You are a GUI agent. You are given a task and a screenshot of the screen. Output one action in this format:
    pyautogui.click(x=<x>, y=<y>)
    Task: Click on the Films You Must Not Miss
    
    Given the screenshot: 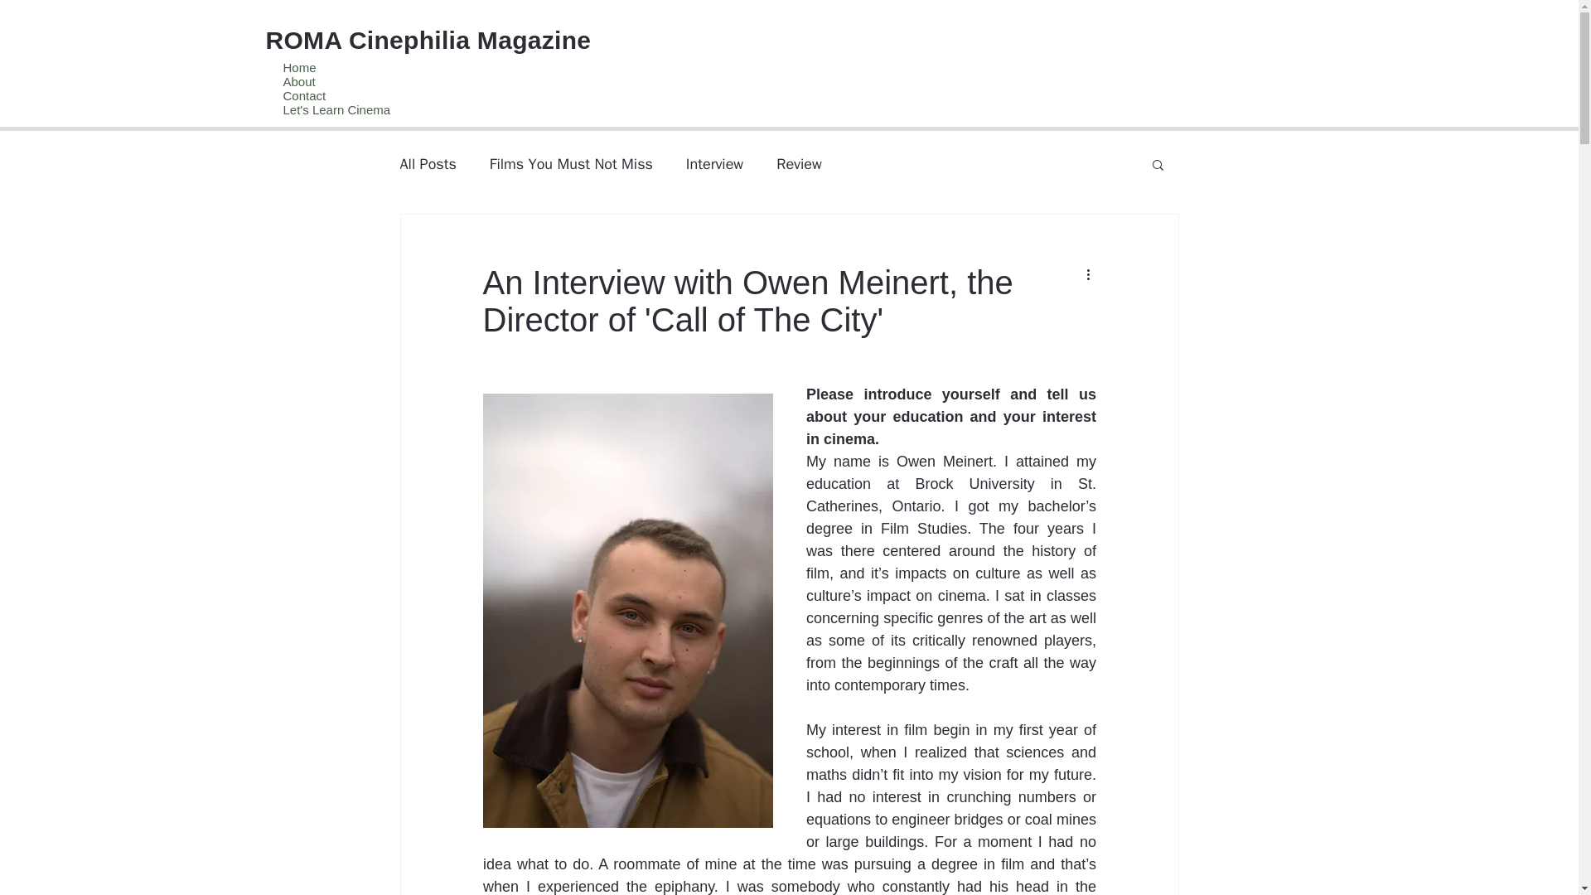 What is the action you would take?
    pyautogui.click(x=571, y=163)
    